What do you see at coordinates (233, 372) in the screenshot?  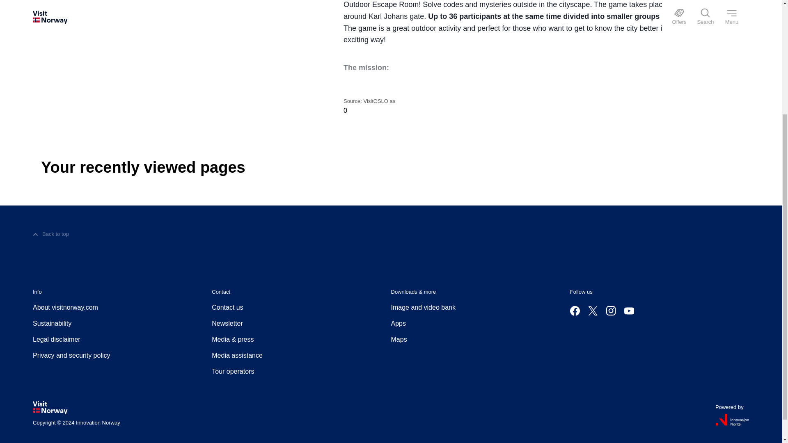 I see `Tour operators` at bounding box center [233, 372].